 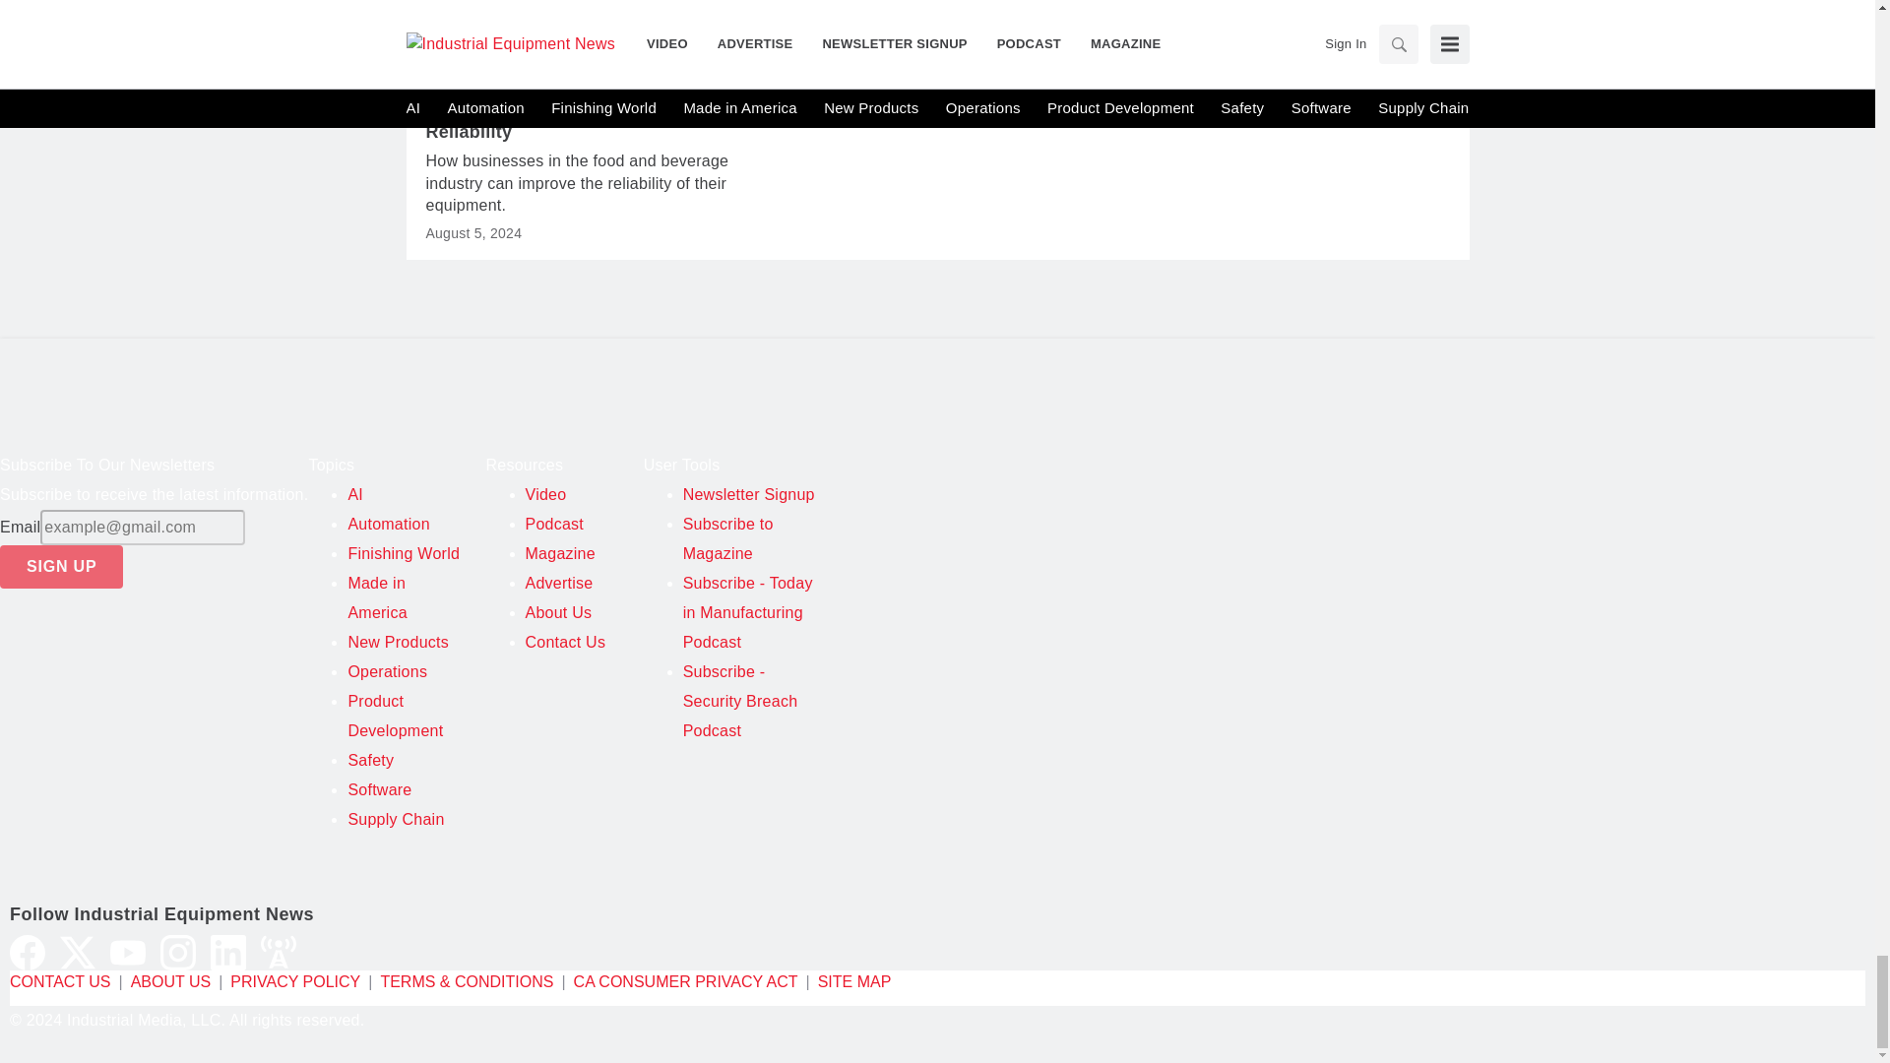 I want to click on Twitter X icon, so click(x=78, y=953).